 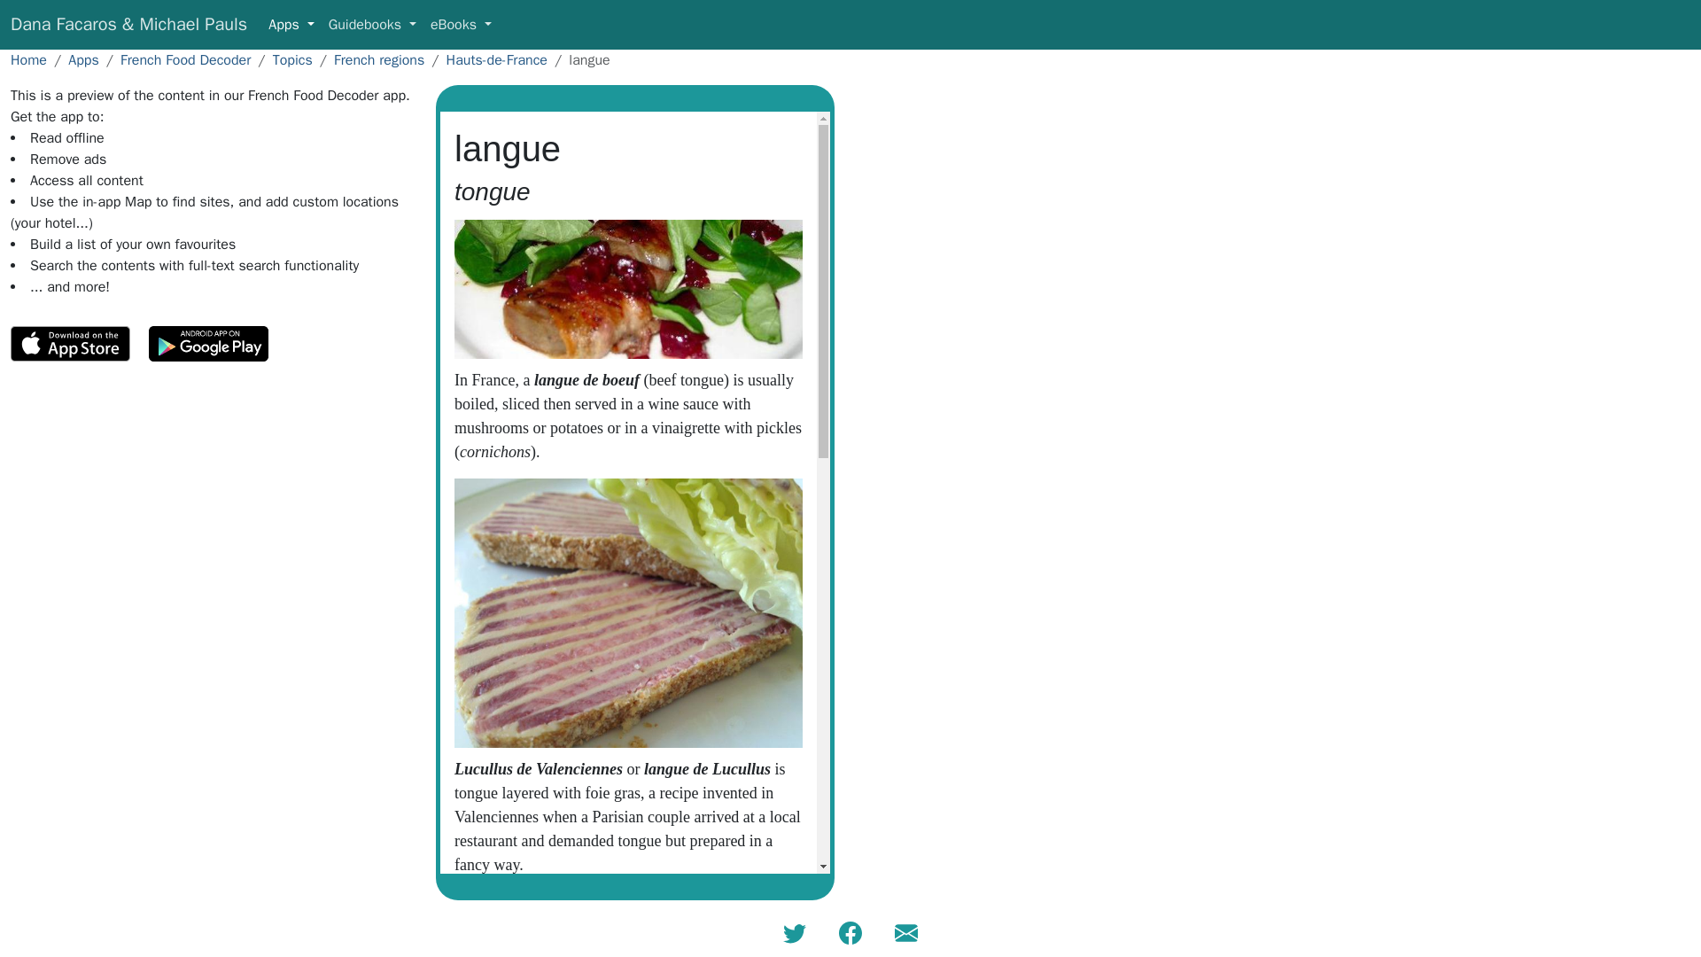 I want to click on French regions, so click(x=378, y=60).